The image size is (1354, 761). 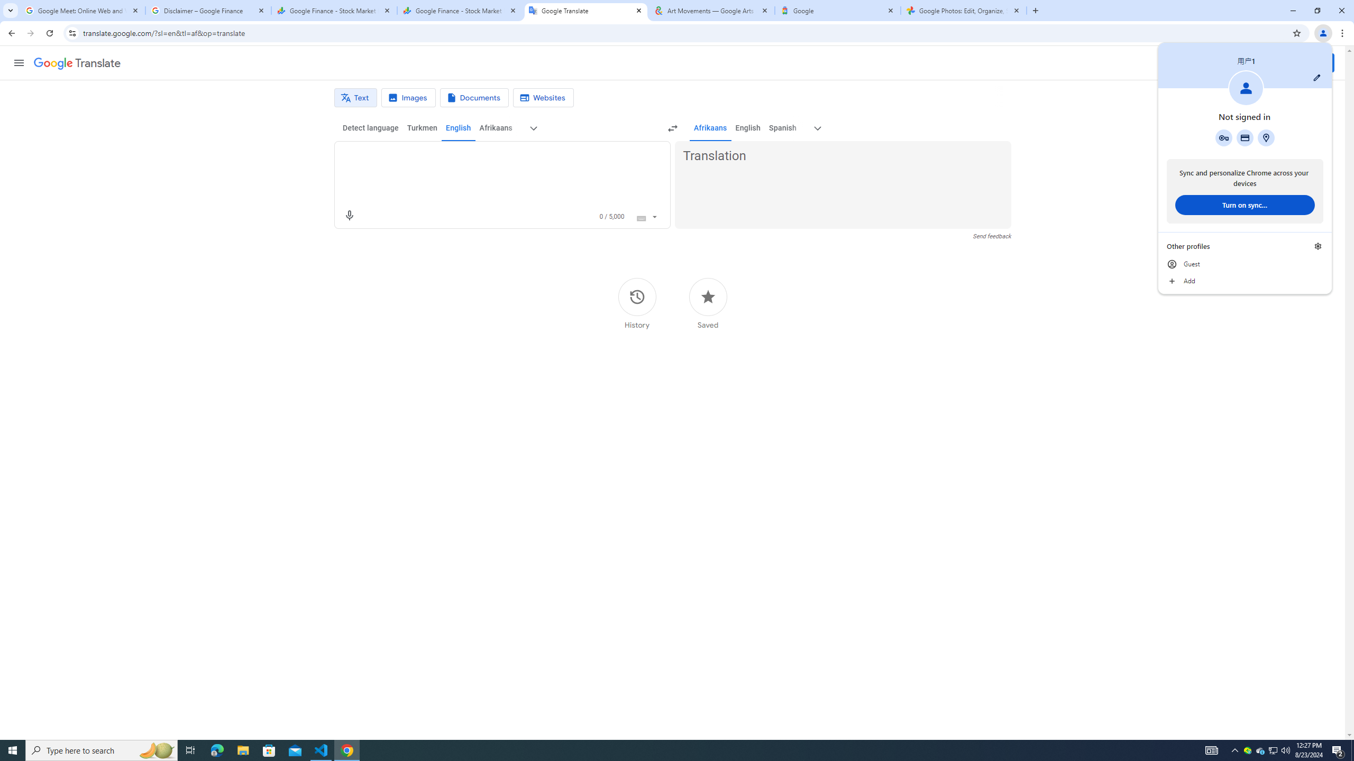 I want to click on Google Translate, so click(x=708, y=303).